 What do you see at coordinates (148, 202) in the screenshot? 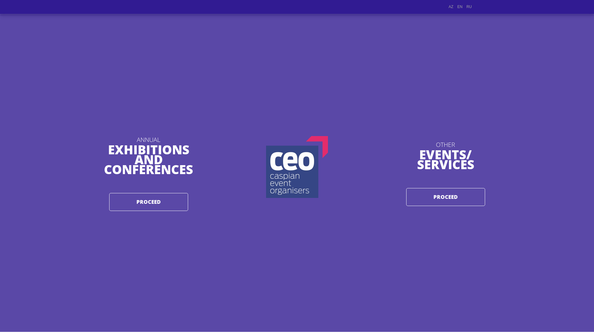
I see `PROCEED` at bounding box center [148, 202].